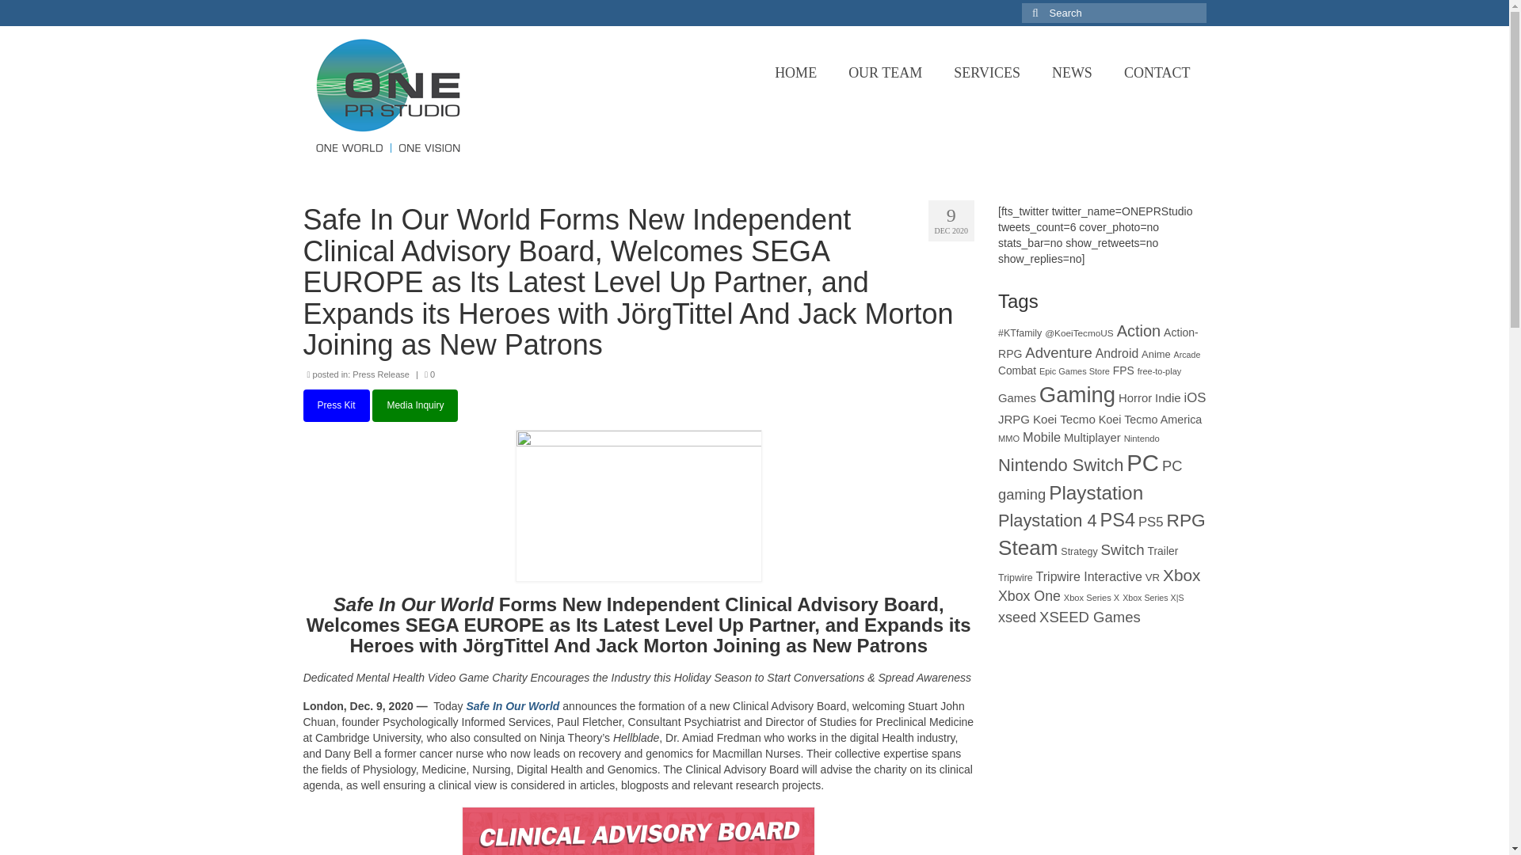 This screenshot has width=1521, height=855. What do you see at coordinates (512, 706) in the screenshot?
I see `Safe In Our World` at bounding box center [512, 706].